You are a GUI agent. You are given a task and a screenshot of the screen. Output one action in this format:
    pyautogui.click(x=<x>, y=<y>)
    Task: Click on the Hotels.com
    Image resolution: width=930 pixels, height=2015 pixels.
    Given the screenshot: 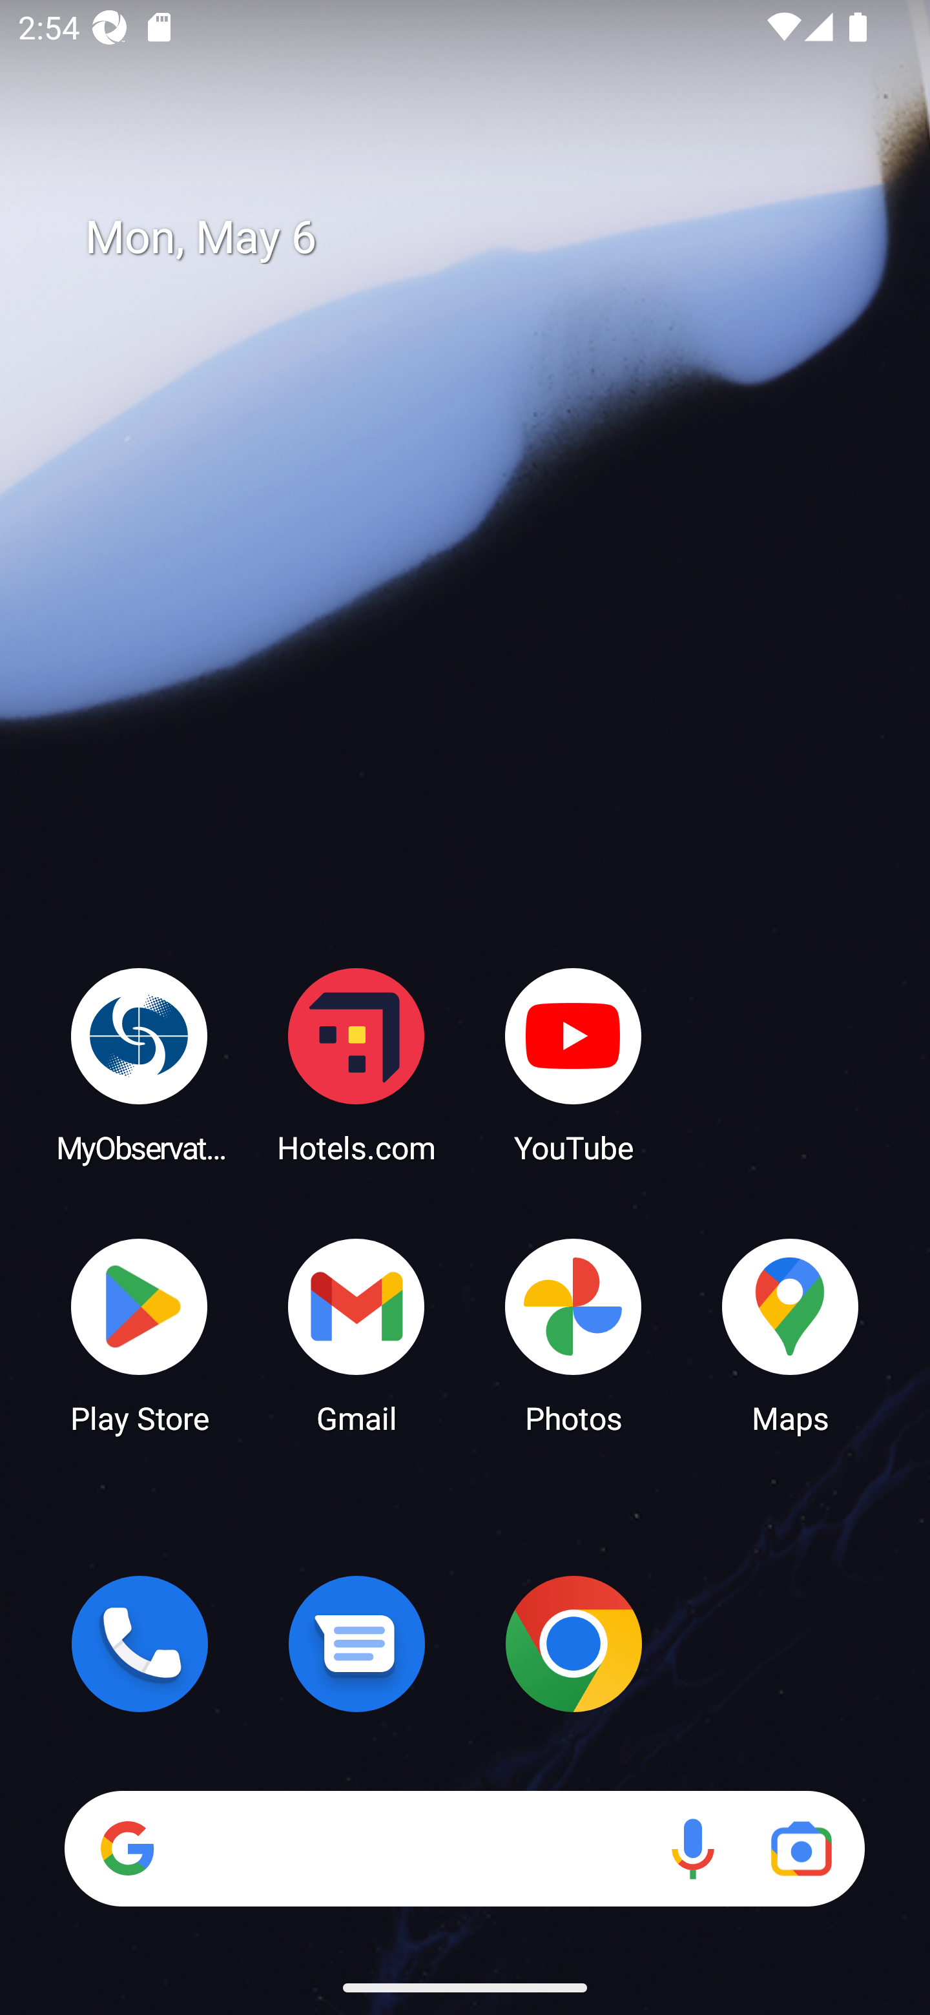 What is the action you would take?
    pyautogui.click(x=356, y=1064)
    